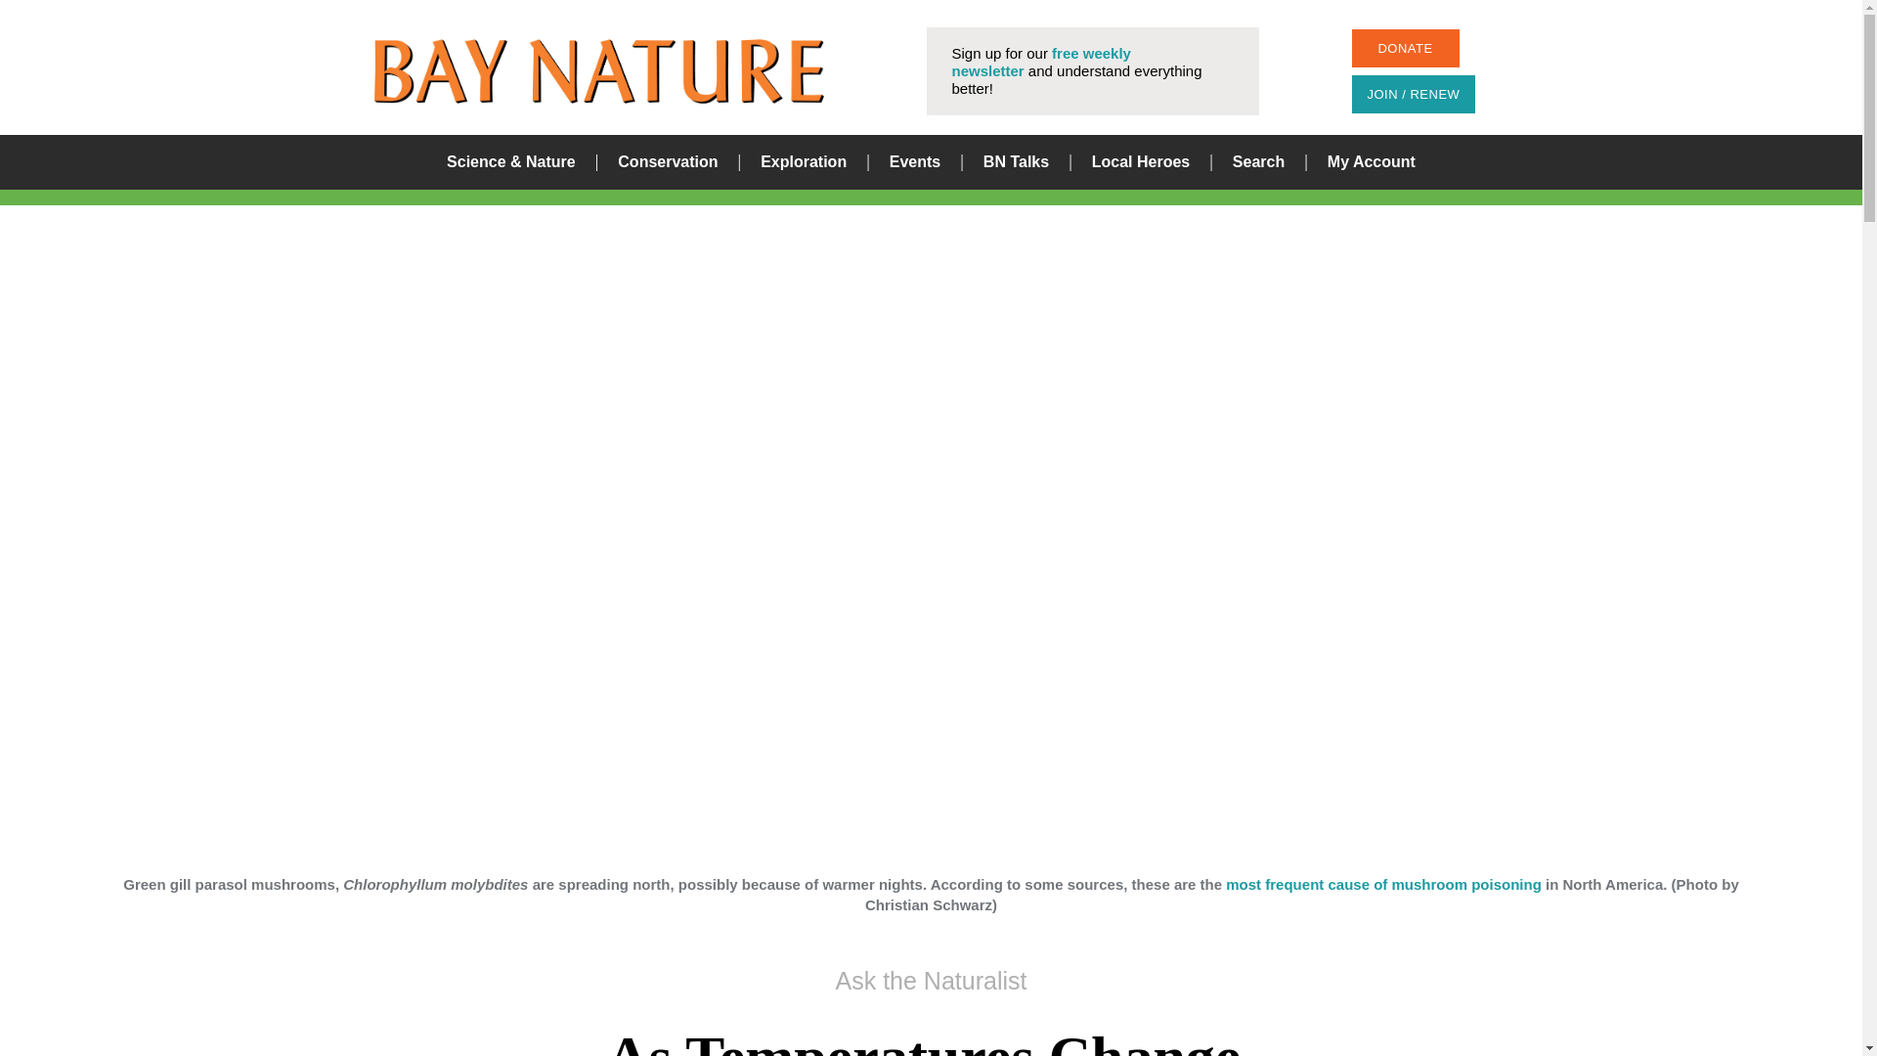  What do you see at coordinates (1258, 162) in the screenshot?
I see `Search` at bounding box center [1258, 162].